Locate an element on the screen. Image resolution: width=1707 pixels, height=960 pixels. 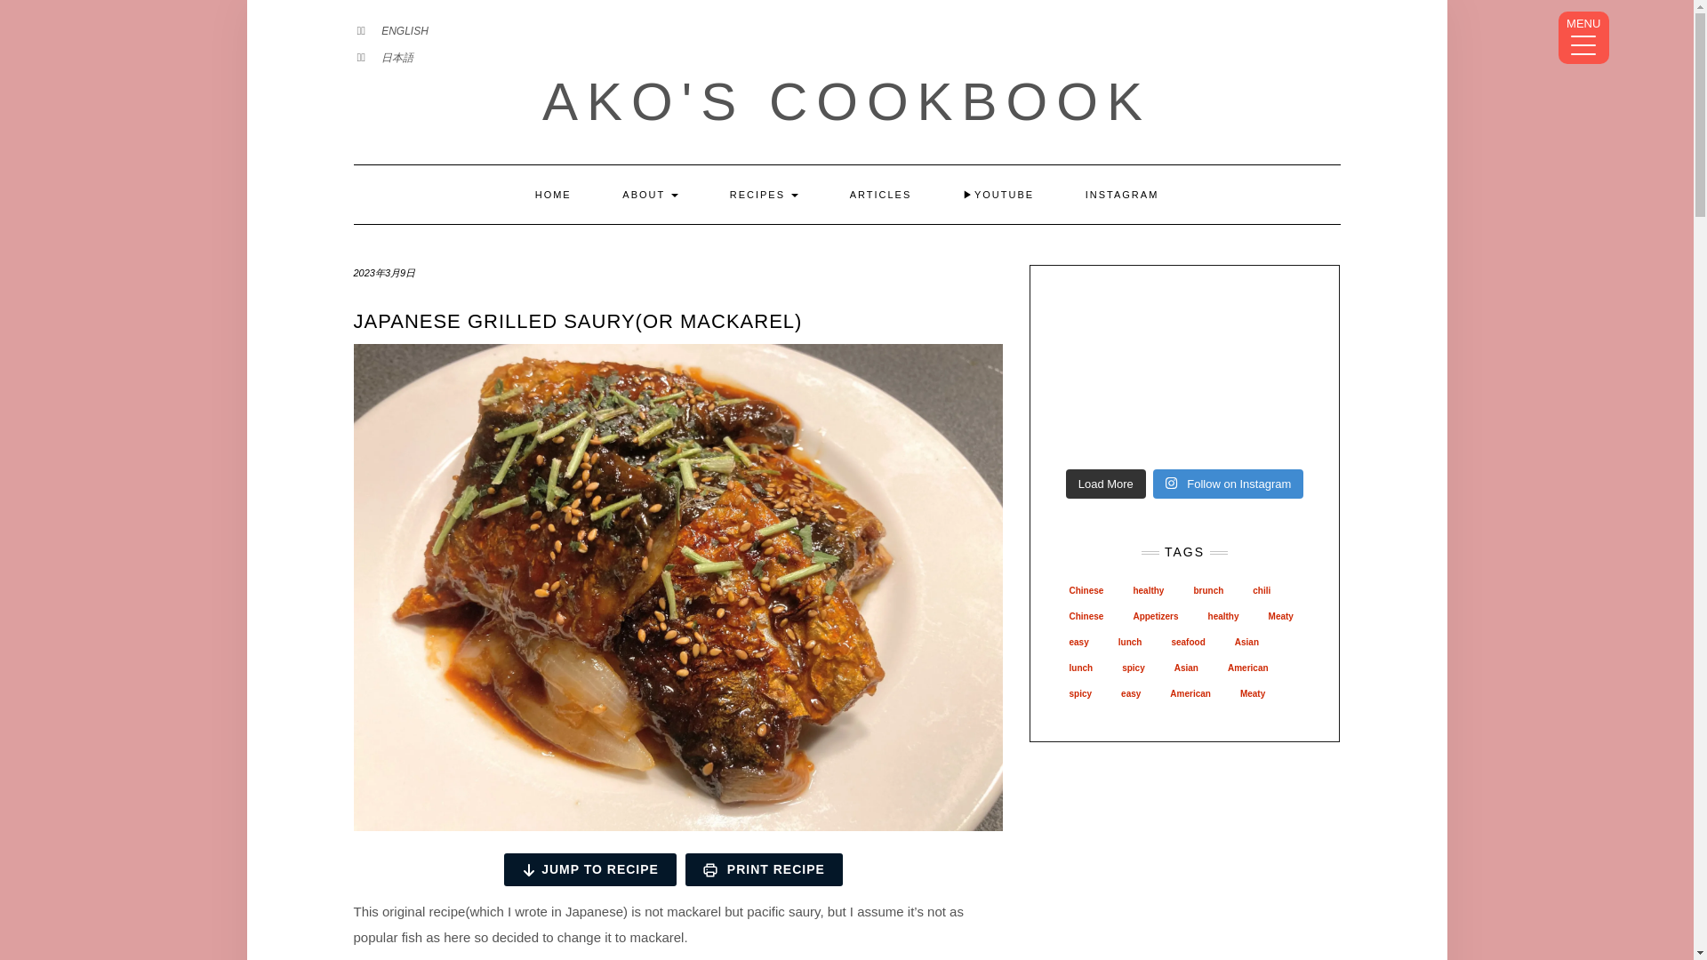
AKO'S COOKBOOK is located at coordinates (846, 101).